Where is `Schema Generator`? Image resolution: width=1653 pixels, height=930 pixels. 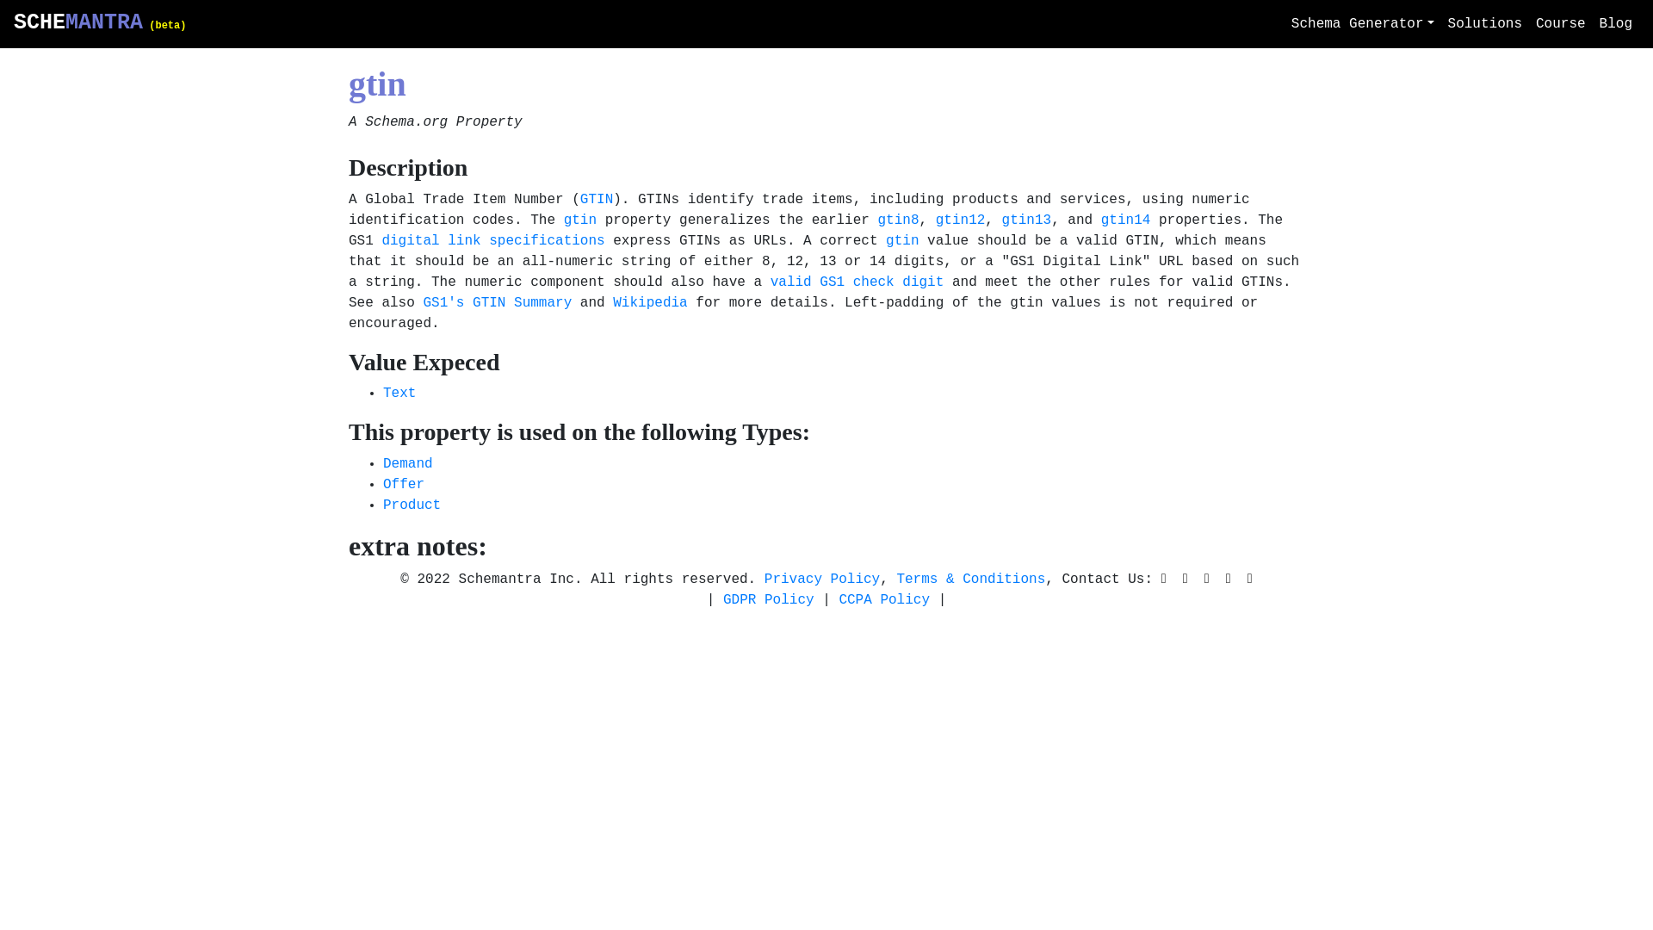
Schema Generator is located at coordinates (1362, 23).